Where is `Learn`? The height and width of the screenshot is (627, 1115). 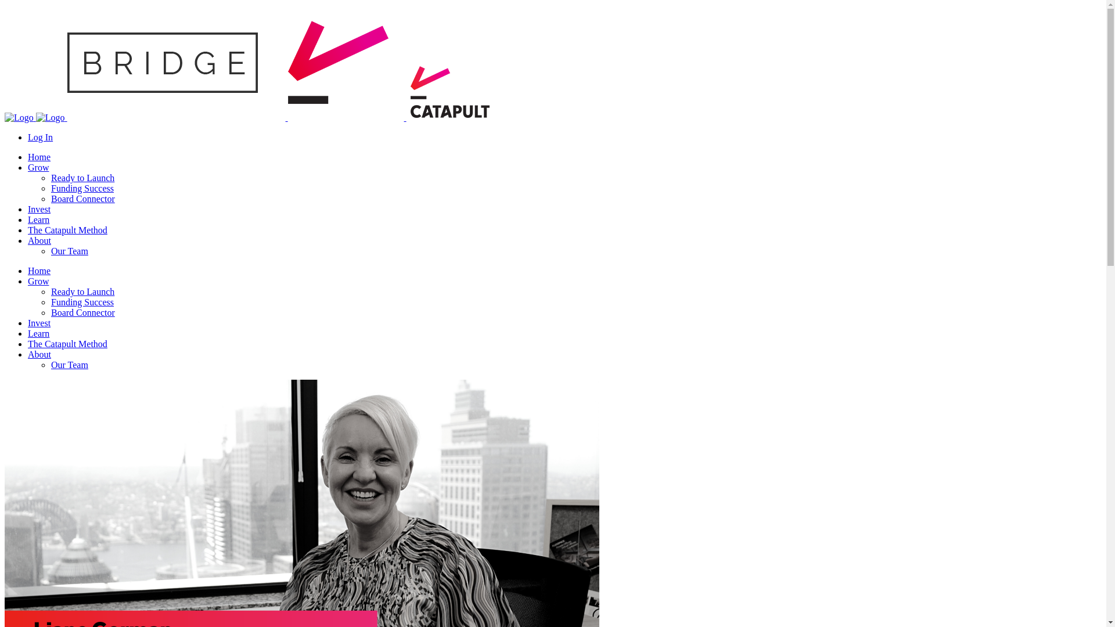
Learn is located at coordinates (38, 219).